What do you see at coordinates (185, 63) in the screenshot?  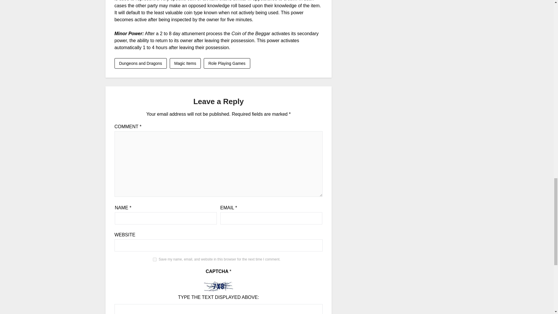 I see `Magic Items` at bounding box center [185, 63].